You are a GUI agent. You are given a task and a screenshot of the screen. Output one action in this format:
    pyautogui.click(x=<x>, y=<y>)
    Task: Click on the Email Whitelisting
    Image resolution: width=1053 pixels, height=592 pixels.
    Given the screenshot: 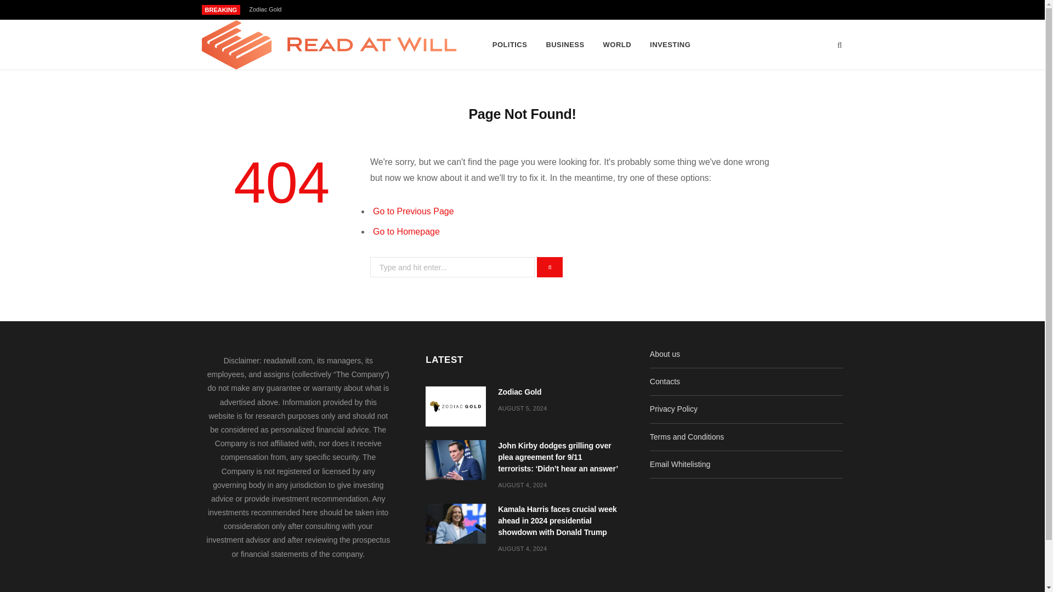 What is the action you would take?
    pyautogui.click(x=680, y=464)
    